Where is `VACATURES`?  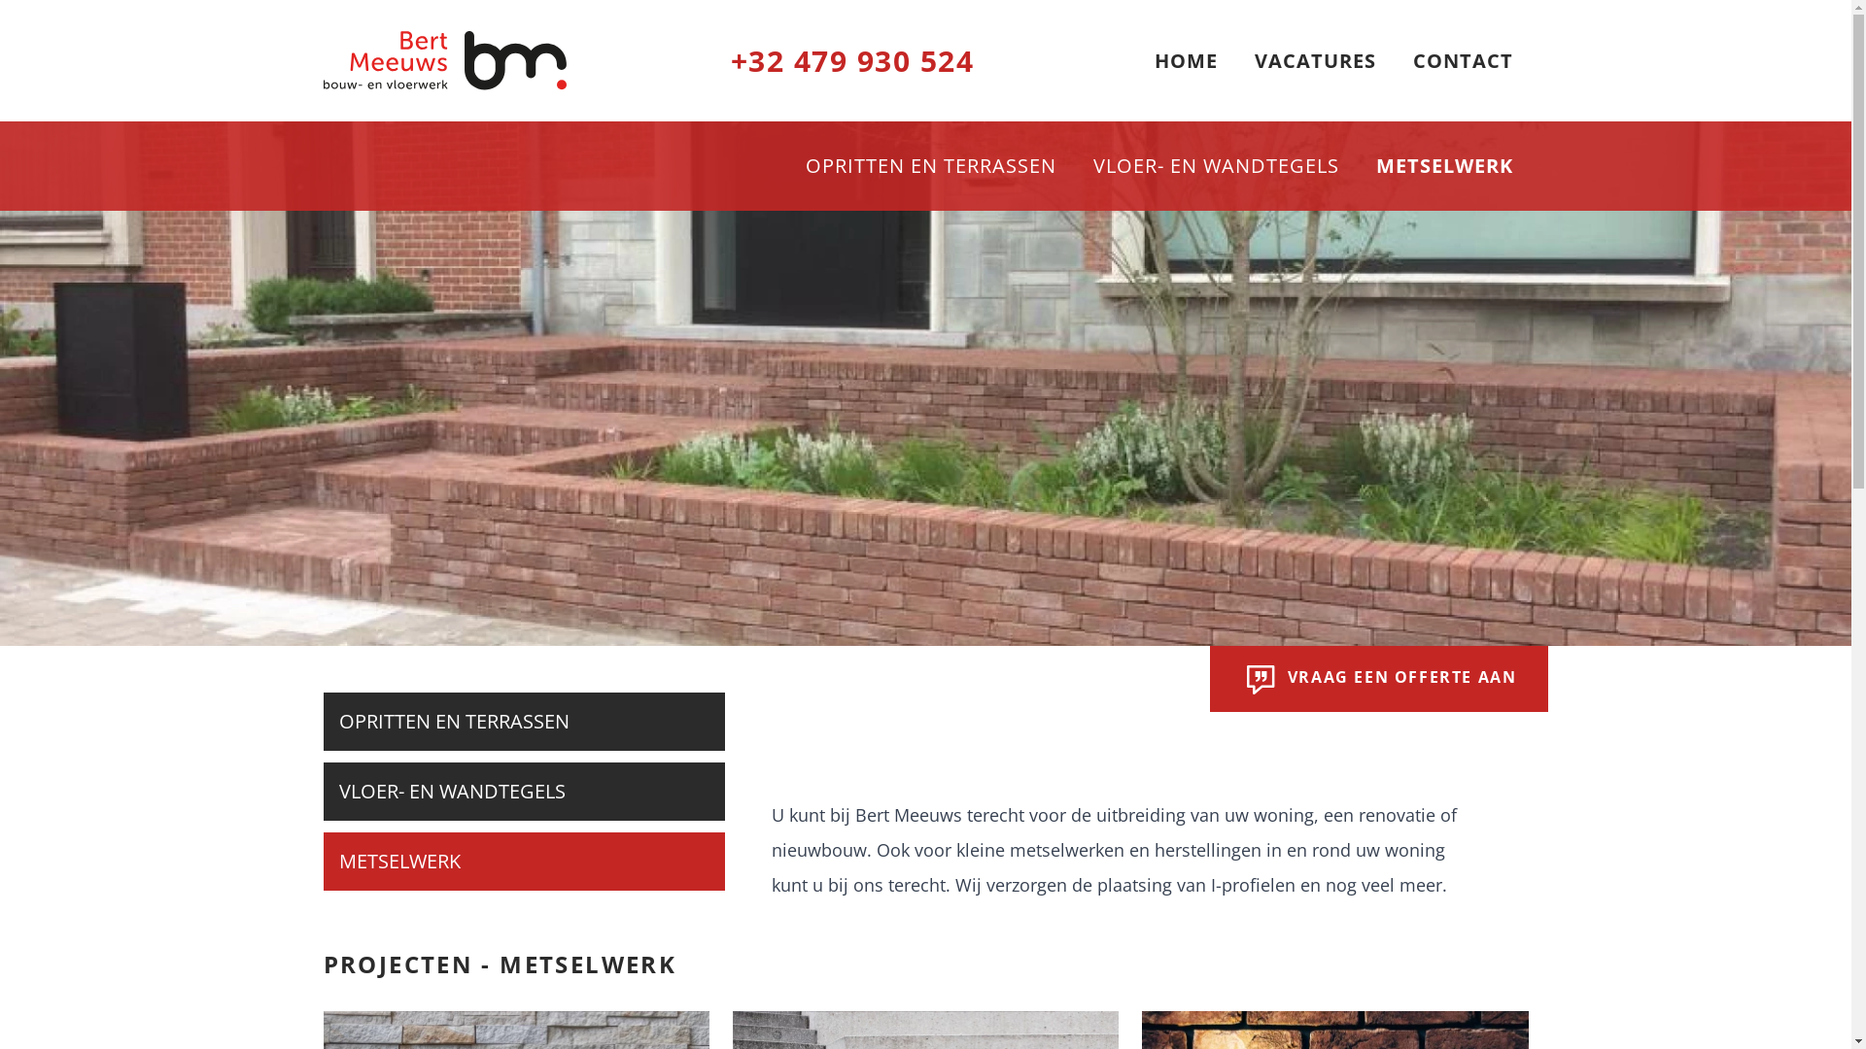
VACATURES is located at coordinates (1314, 60).